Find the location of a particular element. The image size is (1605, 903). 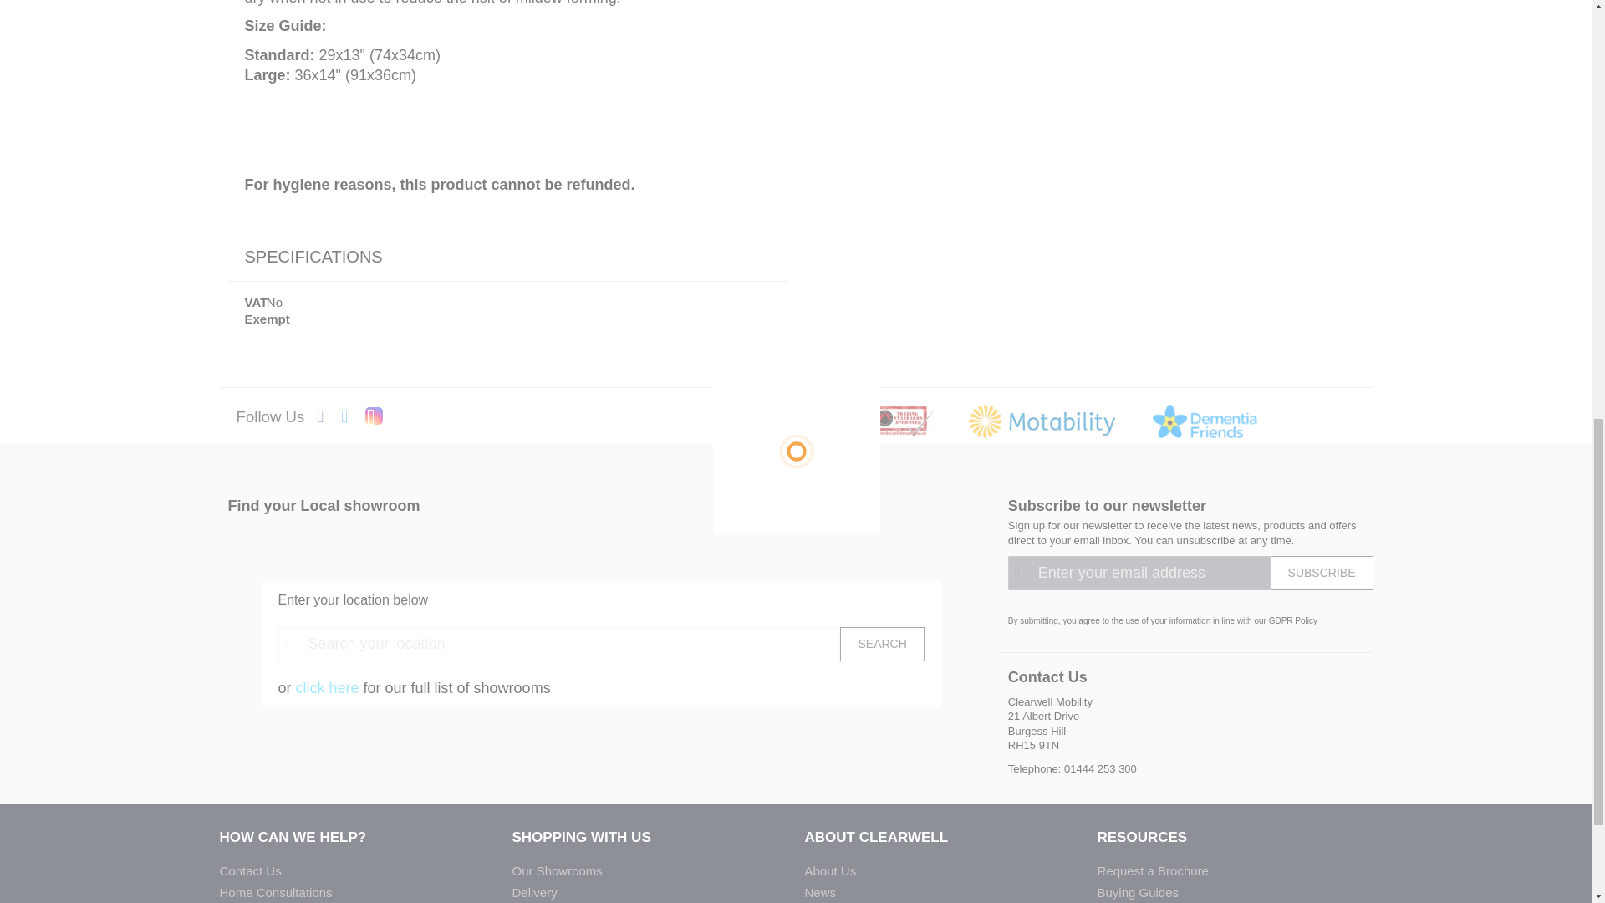

Search is located at coordinates (881, 644).